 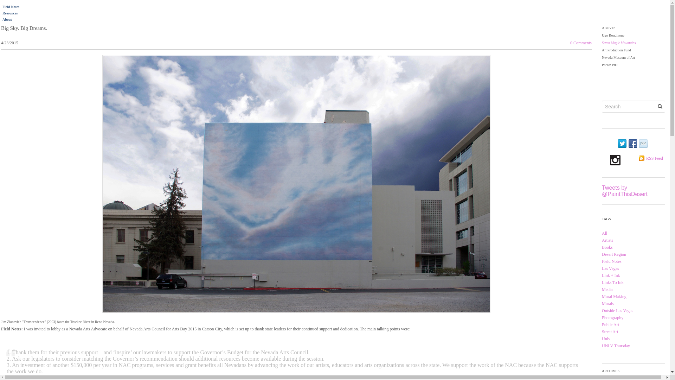 What do you see at coordinates (24, 28) in the screenshot?
I see `Big Sky. Big Dreams.` at bounding box center [24, 28].